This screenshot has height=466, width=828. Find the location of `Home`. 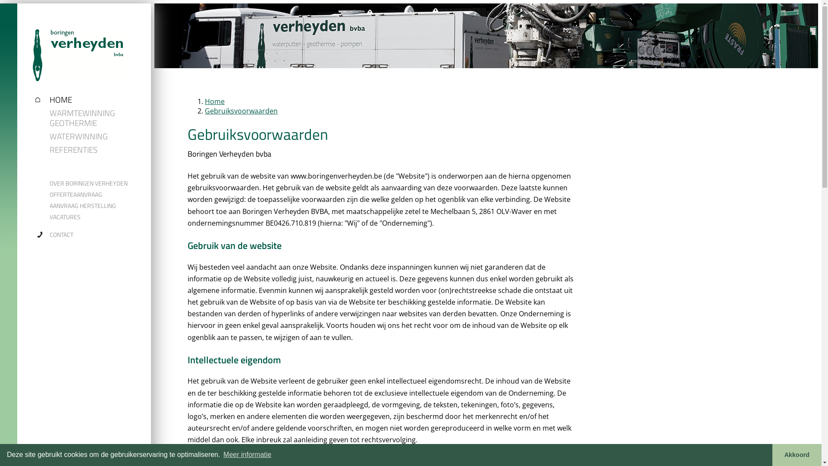

Home is located at coordinates (215, 101).